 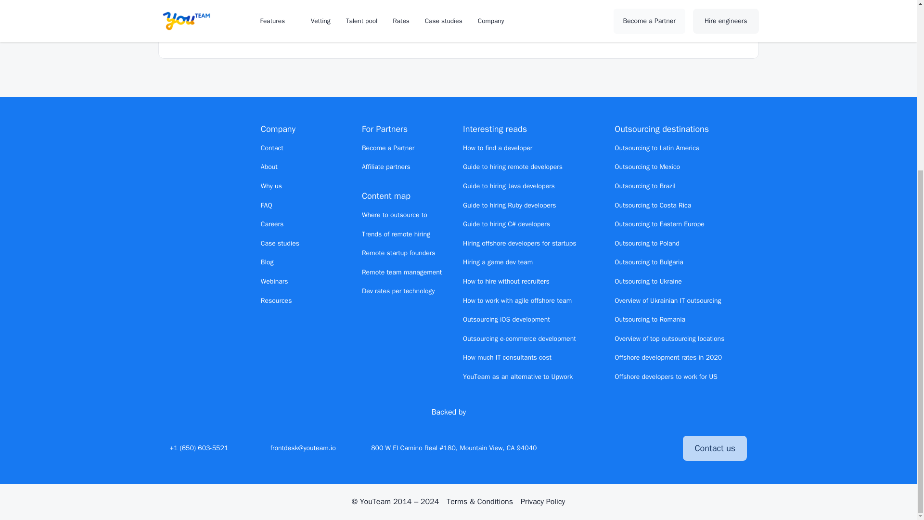 I want to click on Twitter, so click(x=595, y=448).